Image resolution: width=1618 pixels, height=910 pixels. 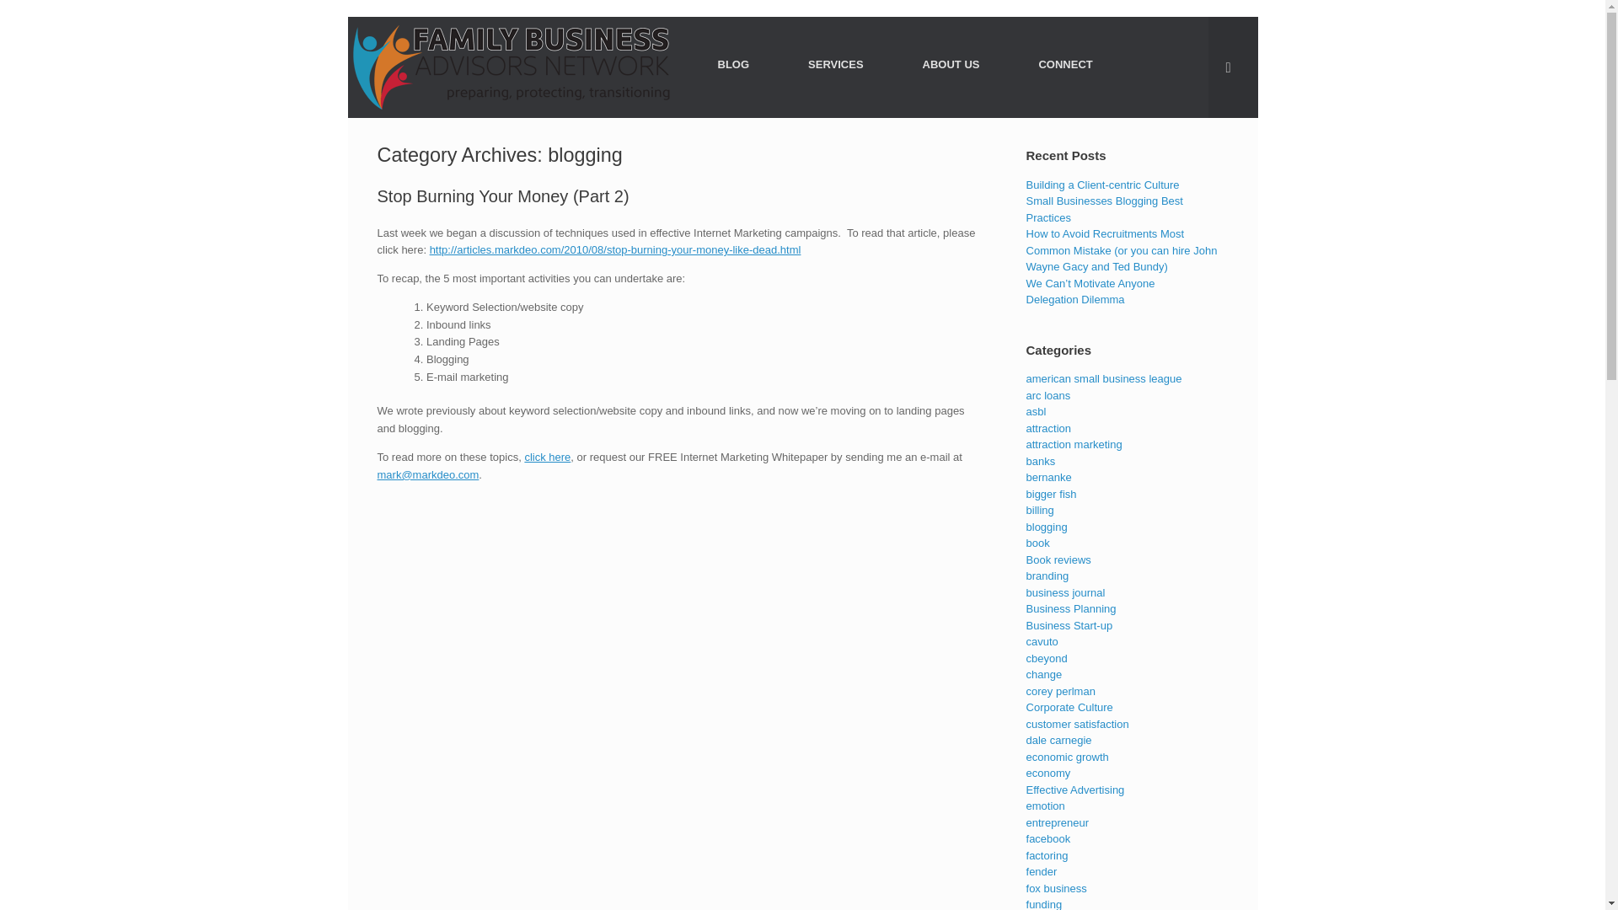 What do you see at coordinates (1047, 526) in the screenshot?
I see `blogging` at bounding box center [1047, 526].